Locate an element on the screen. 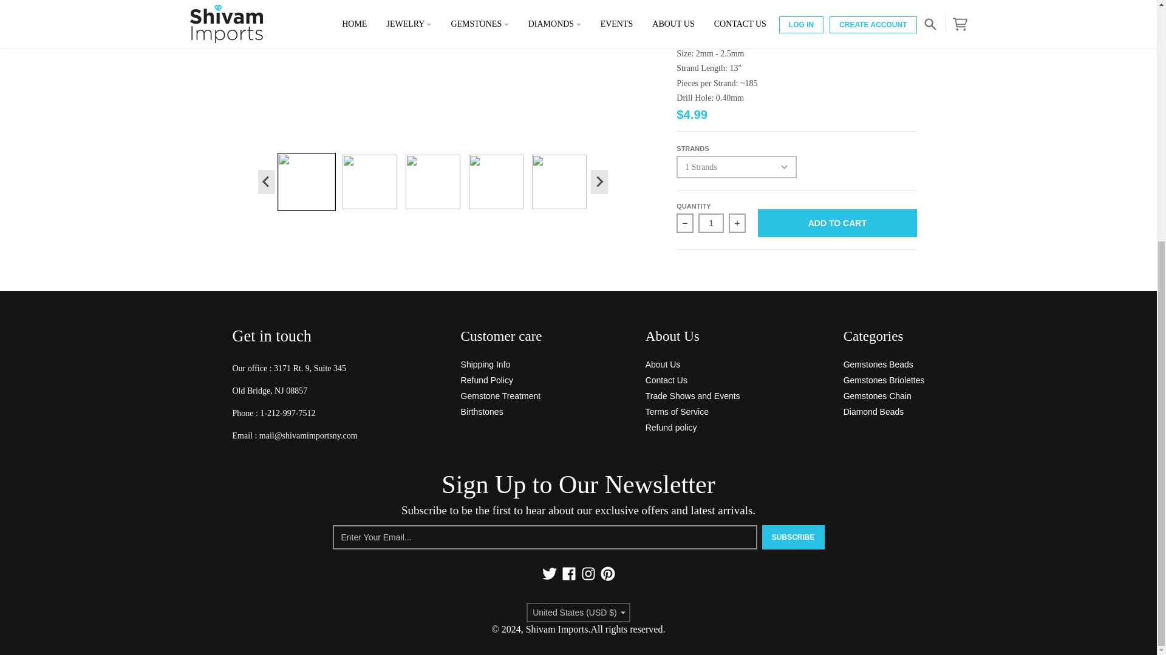 The height and width of the screenshot is (655, 1166). Twitter - Shivam Imports is located at coordinates (549, 574).